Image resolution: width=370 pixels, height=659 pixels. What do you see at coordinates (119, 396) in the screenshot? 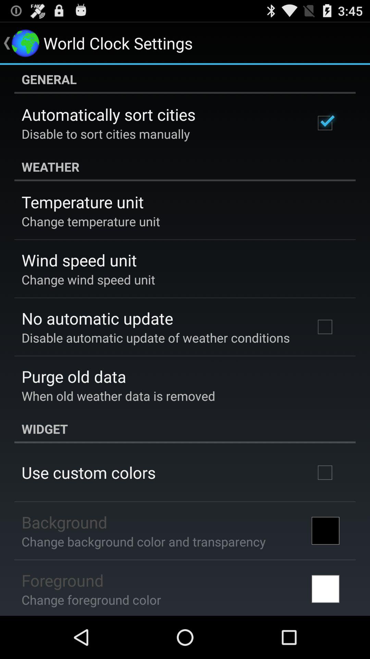
I see `click app above widget app` at bounding box center [119, 396].